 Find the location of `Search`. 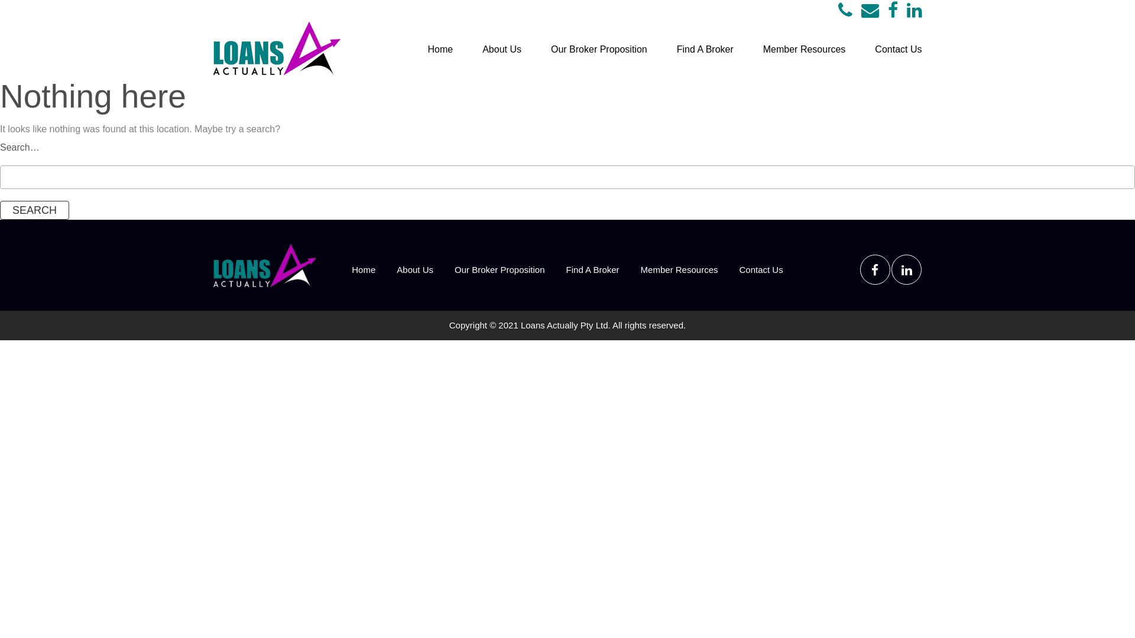

Search is located at coordinates (34, 210).